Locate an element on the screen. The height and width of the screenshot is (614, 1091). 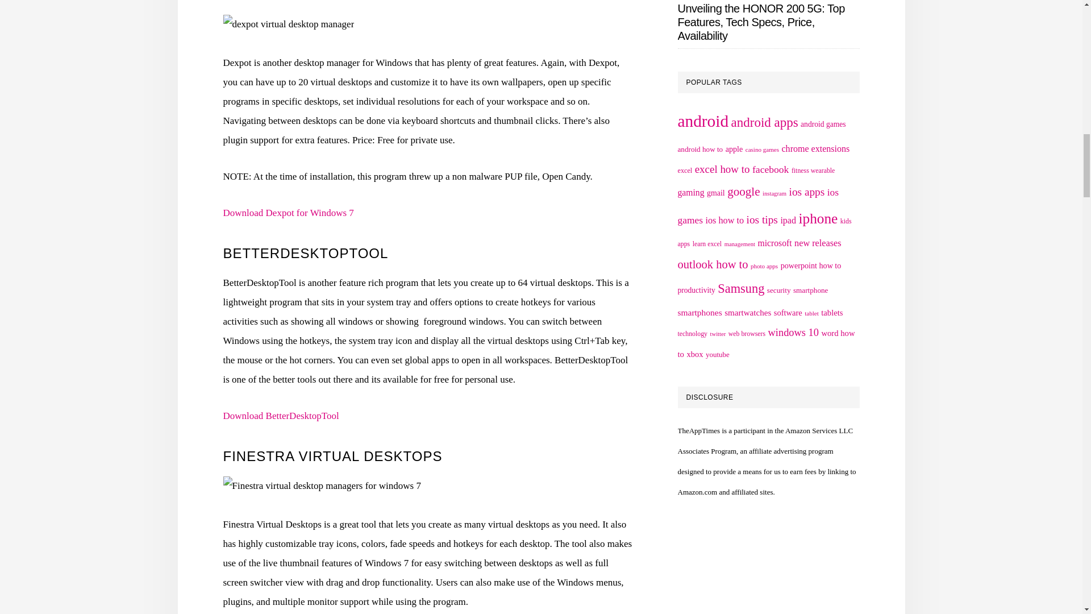
dexpot is located at coordinates (288, 24).